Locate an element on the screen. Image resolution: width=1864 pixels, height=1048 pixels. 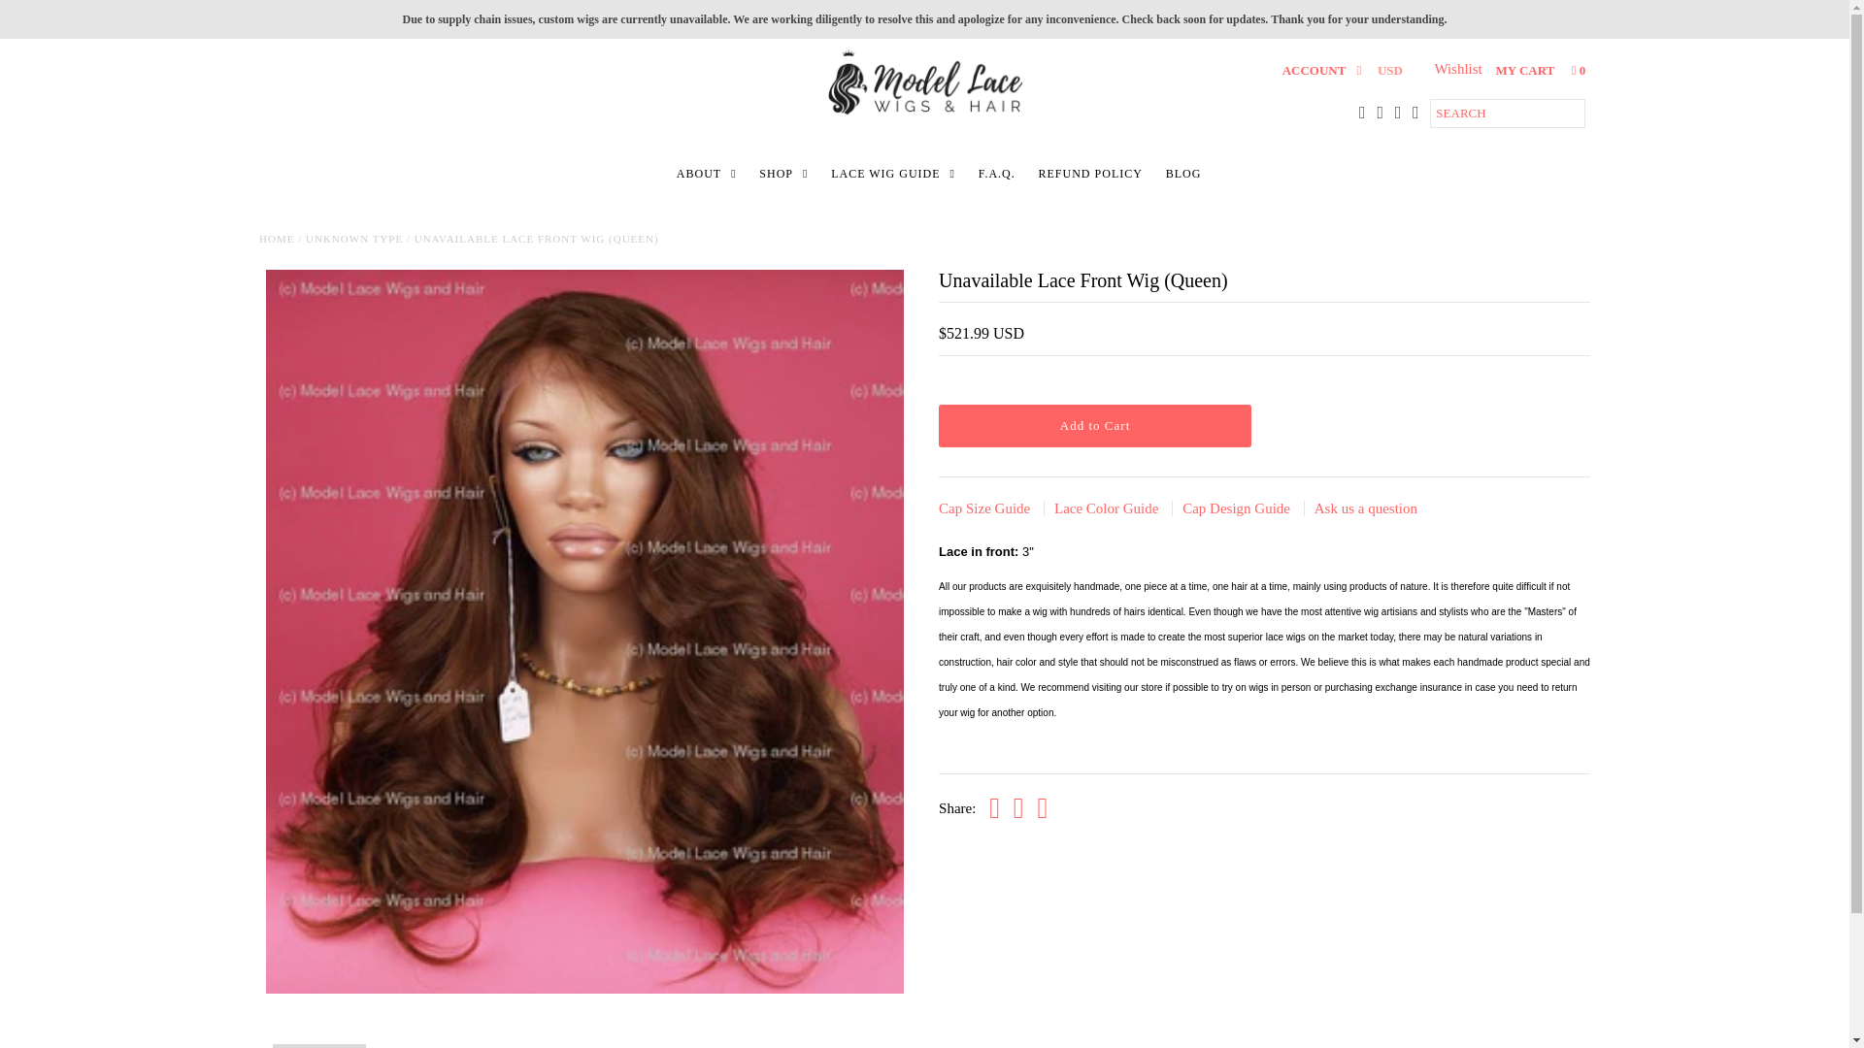
BLOG is located at coordinates (1183, 174).